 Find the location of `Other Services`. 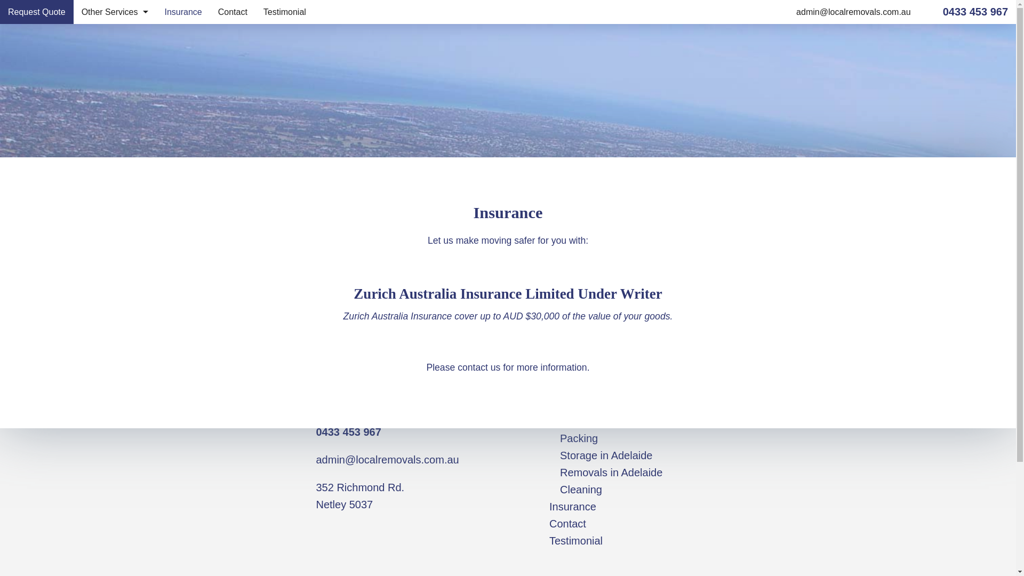

Other Services is located at coordinates (115, 12).